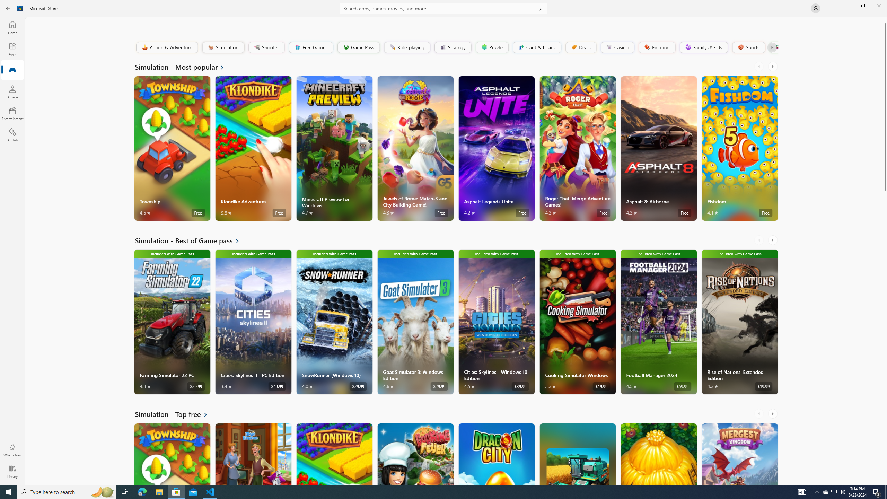 The image size is (887, 499). Describe the element at coordinates (452, 47) in the screenshot. I see `Strategy` at that location.